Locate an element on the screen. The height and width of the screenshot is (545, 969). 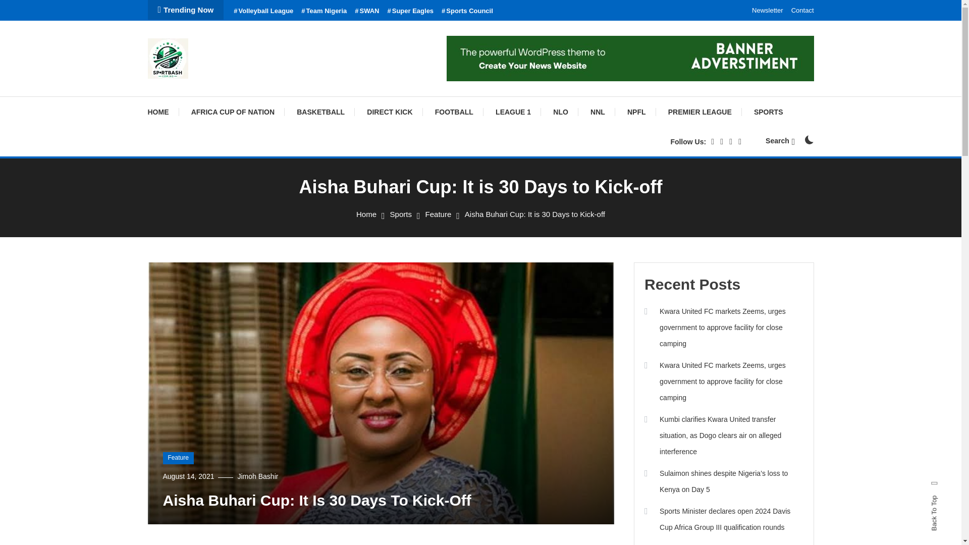
BASKETBALL is located at coordinates (320, 112).